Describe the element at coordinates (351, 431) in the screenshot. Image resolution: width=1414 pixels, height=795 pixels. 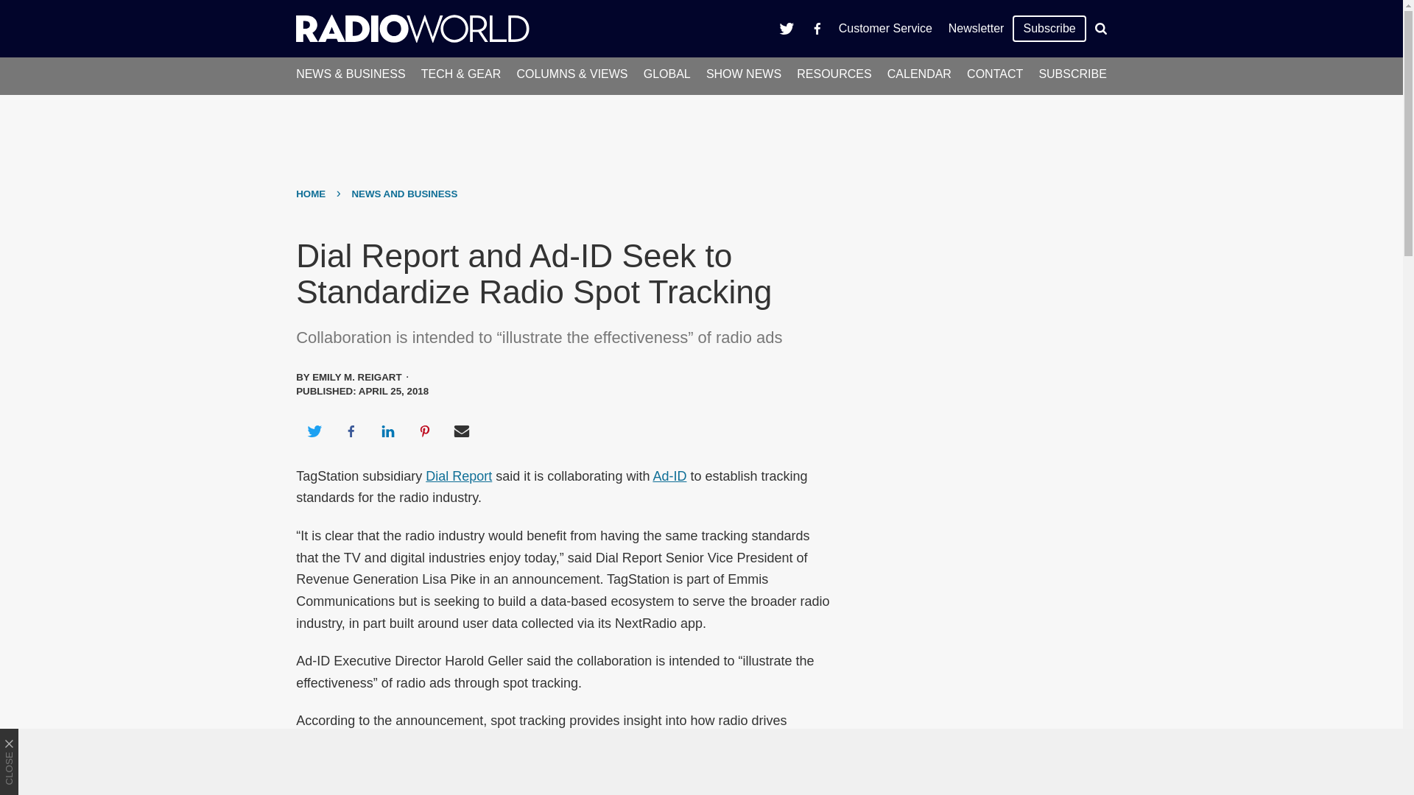
I see `Share on Facebook` at that location.